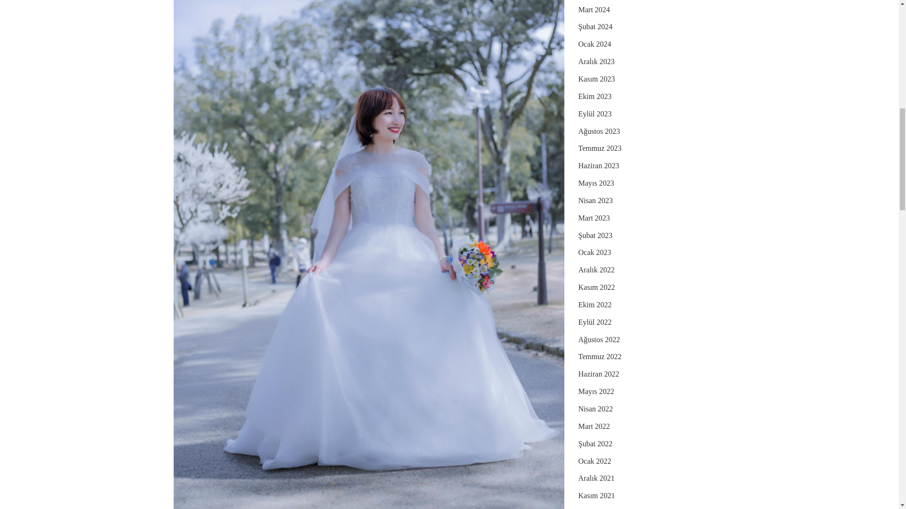 This screenshot has height=509, width=906. Describe the element at coordinates (594, 10) in the screenshot. I see `Mart 2024` at that location.